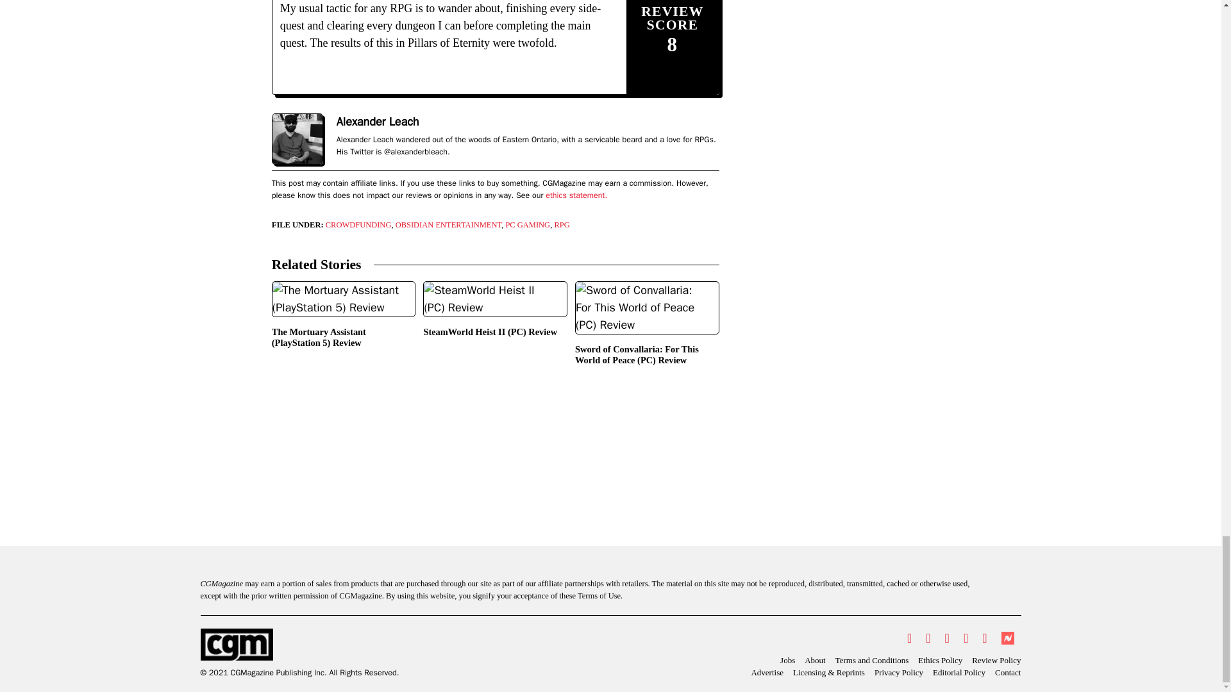 The image size is (1231, 692). Describe the element at coordinates (947, 638) in the screenshot. I see `Instagram Profile` at that location.